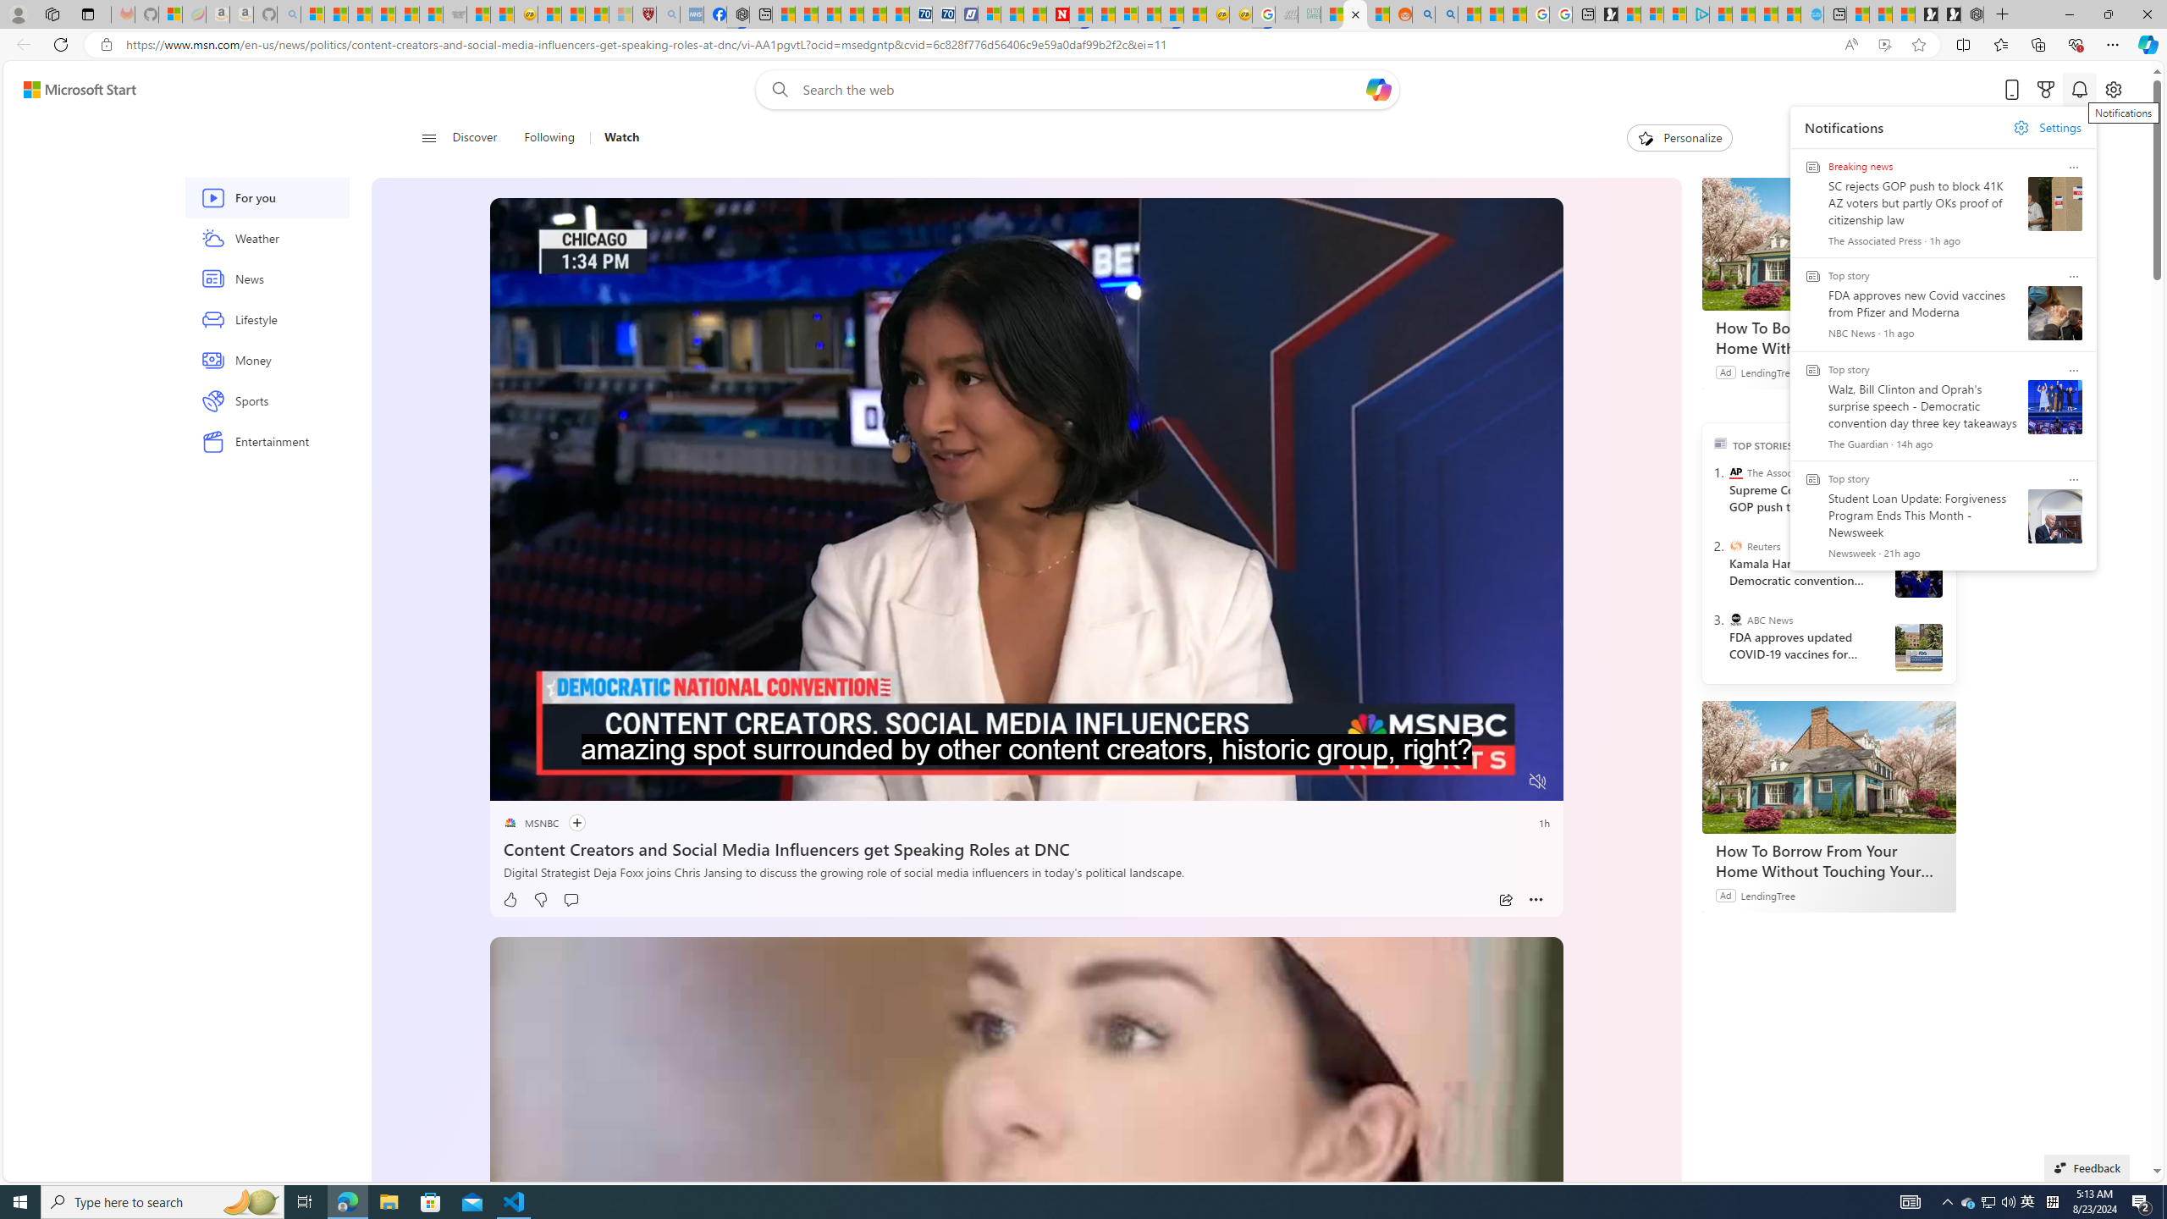 This screenshot has width=2167, height=1219. What do you see at coordinates (1917, 573) in the screenshot?
I see ` Harris and Walz campaign in Wisconsin` at bounding box center [1917, 573].